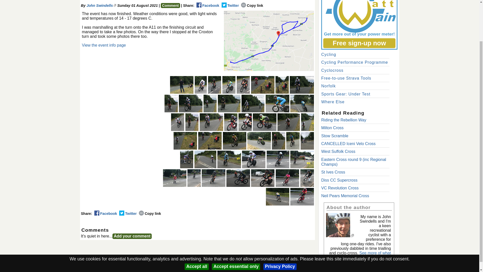 The height and width of the screenshot is (272, 483). What do you see at coordinates (170, 6) in the screenshot?
I see `Comment` at bounding box center [170, 6].